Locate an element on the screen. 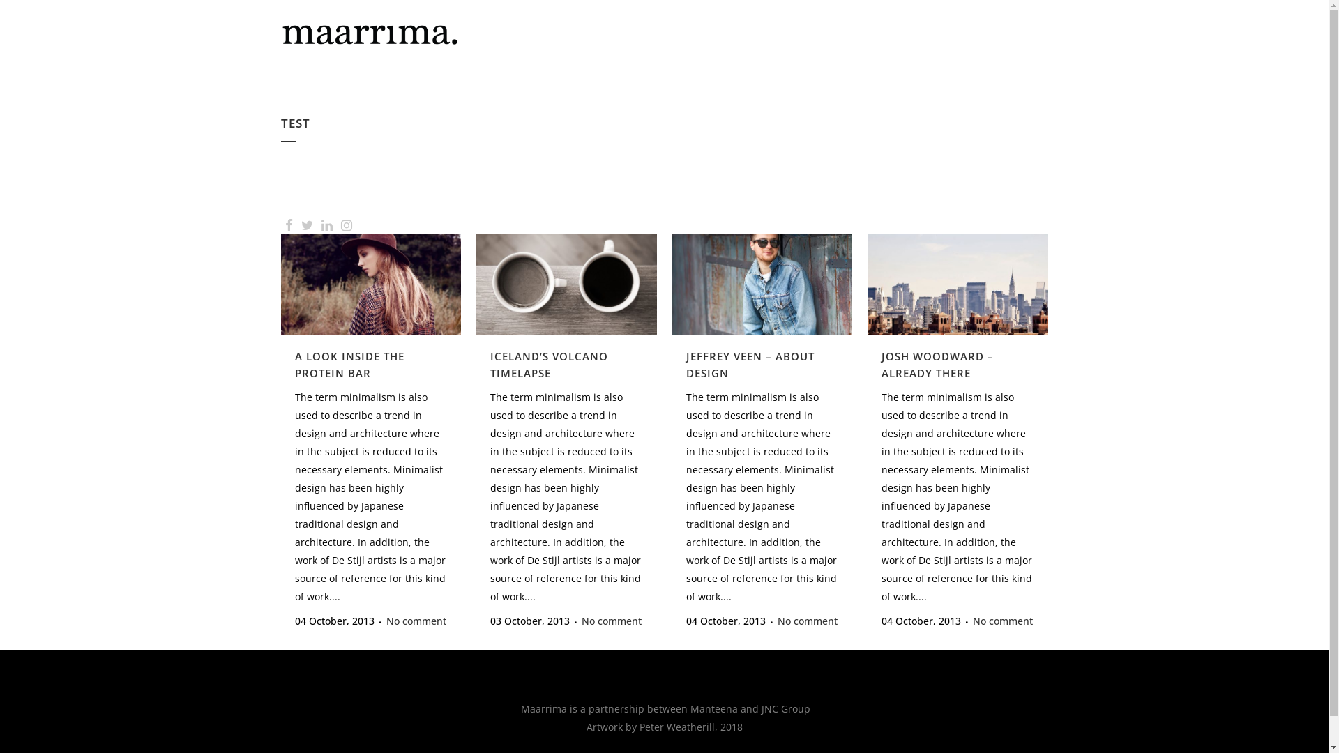 This screenshot has width=1339, height=753. A LOOK INSIDE THE PROTEIN BAR is located at coordinates (349, 365).